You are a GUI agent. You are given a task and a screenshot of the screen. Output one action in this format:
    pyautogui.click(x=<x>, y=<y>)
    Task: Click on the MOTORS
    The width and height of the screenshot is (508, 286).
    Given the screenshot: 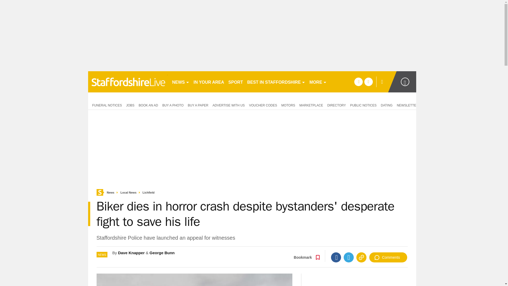 What is the action you would take?
    pyautogui.click(x=288, y=105)
    